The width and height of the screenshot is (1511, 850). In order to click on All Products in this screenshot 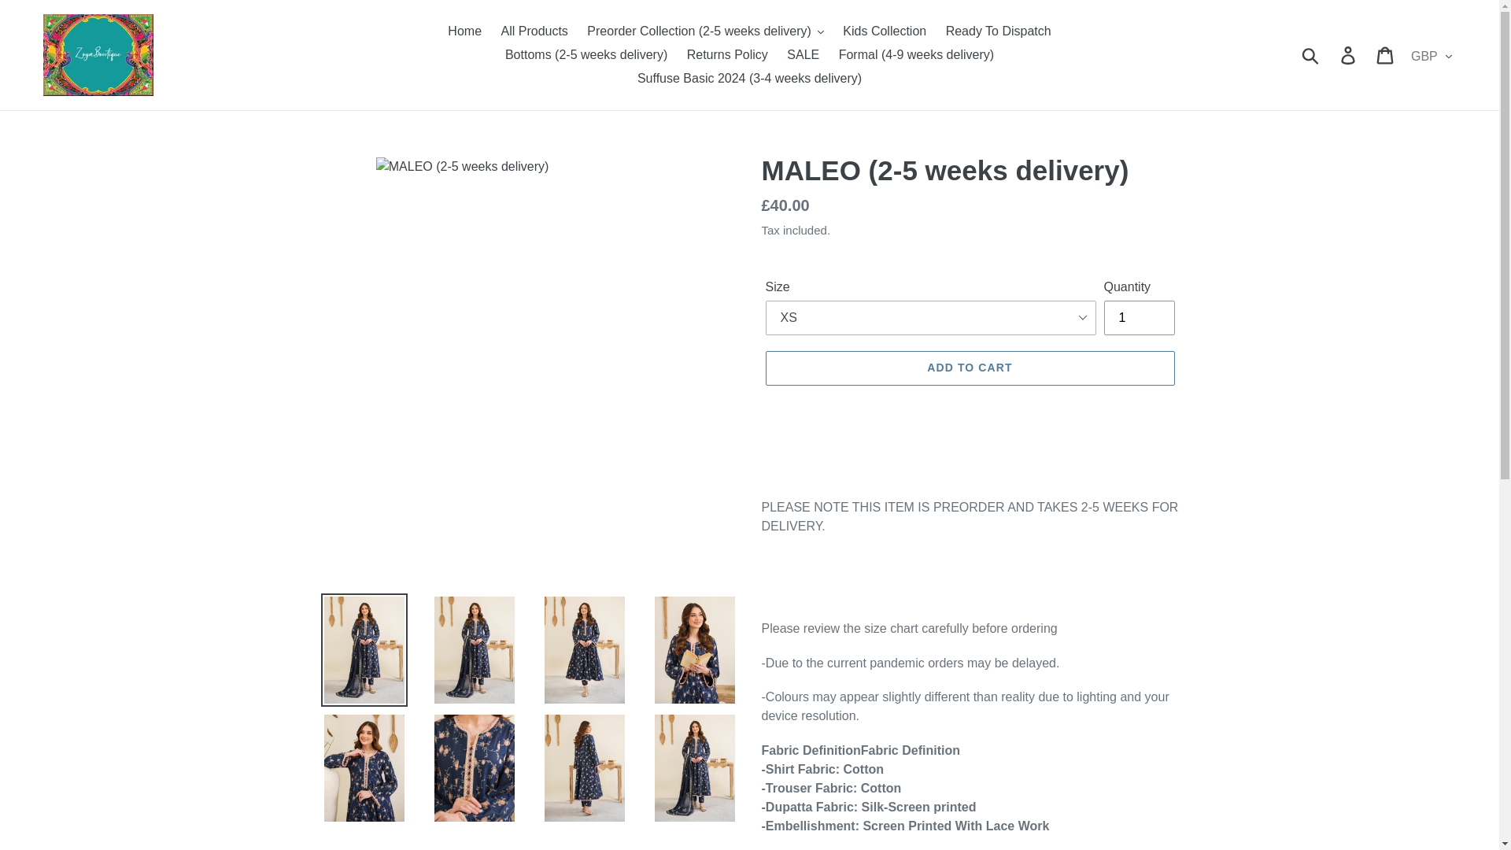, I will do `click(534, 31)`.